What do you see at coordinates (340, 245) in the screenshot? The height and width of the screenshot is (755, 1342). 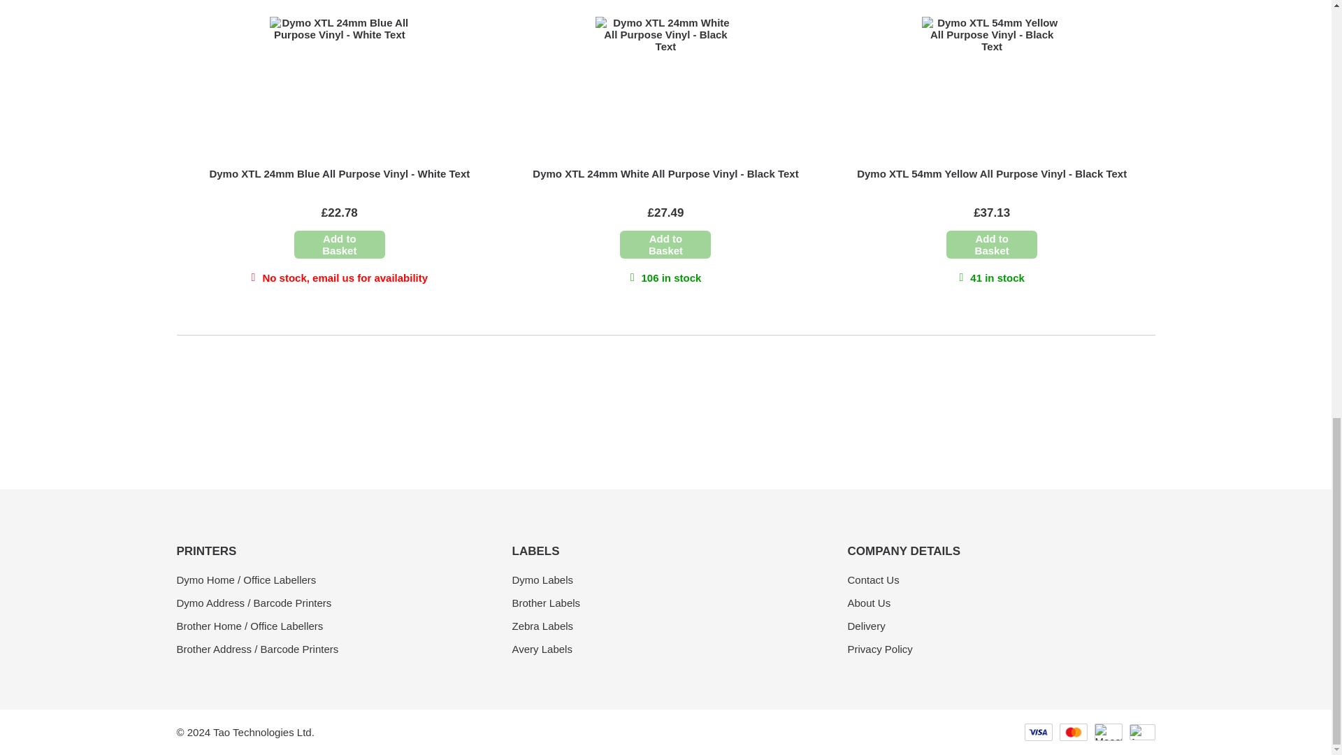 I see `Add to Basket` at bounding box center [340, 245].